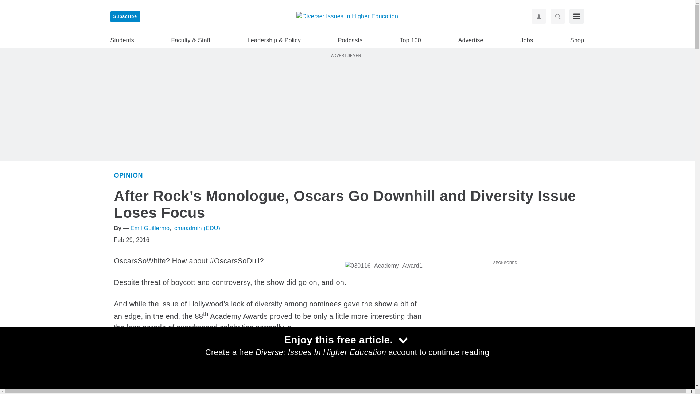  What do you see at coordinates (471, 40) in the screenshot?
I see `Advertise` at bounding box center [471, 40].